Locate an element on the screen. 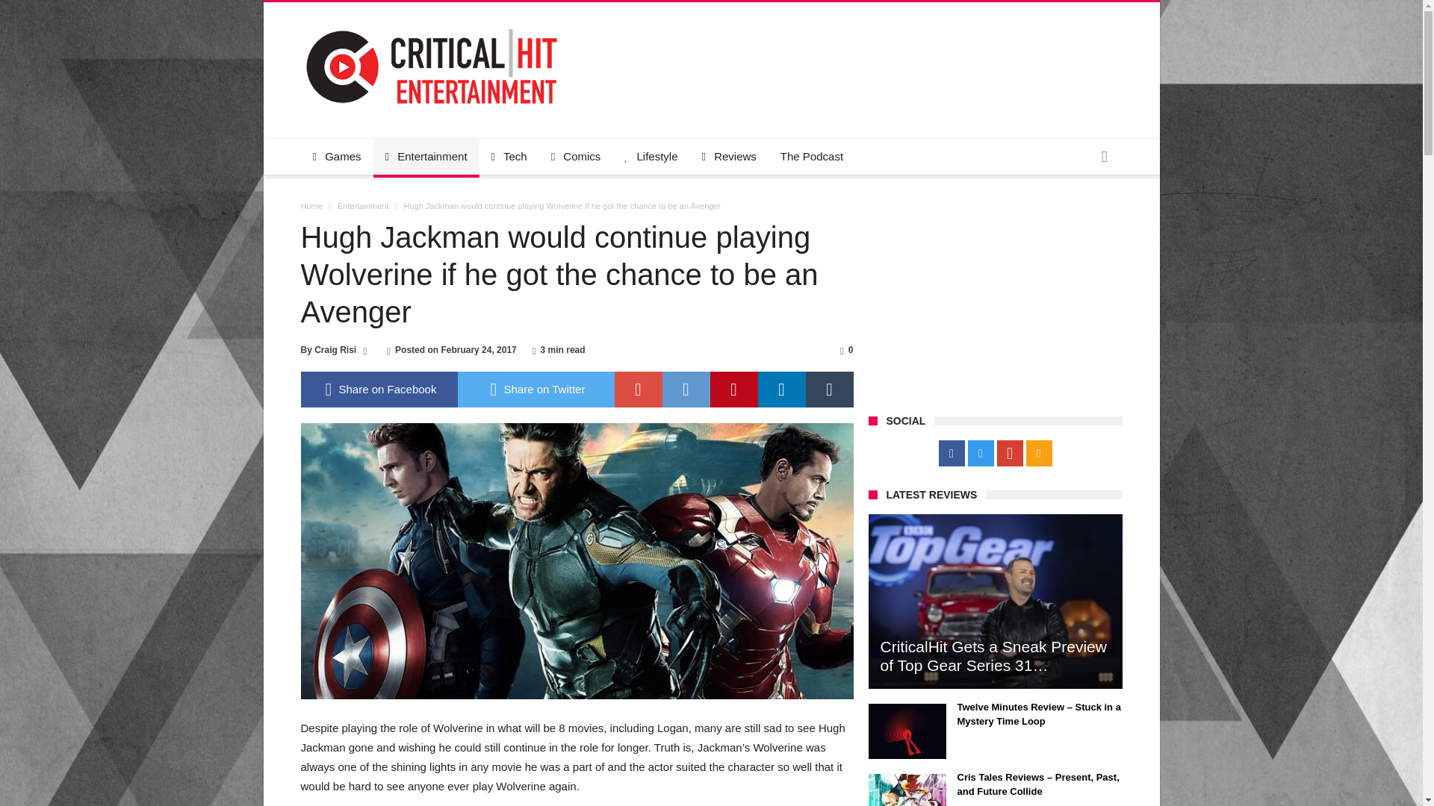  reddit is located at coordinates (686, 390).